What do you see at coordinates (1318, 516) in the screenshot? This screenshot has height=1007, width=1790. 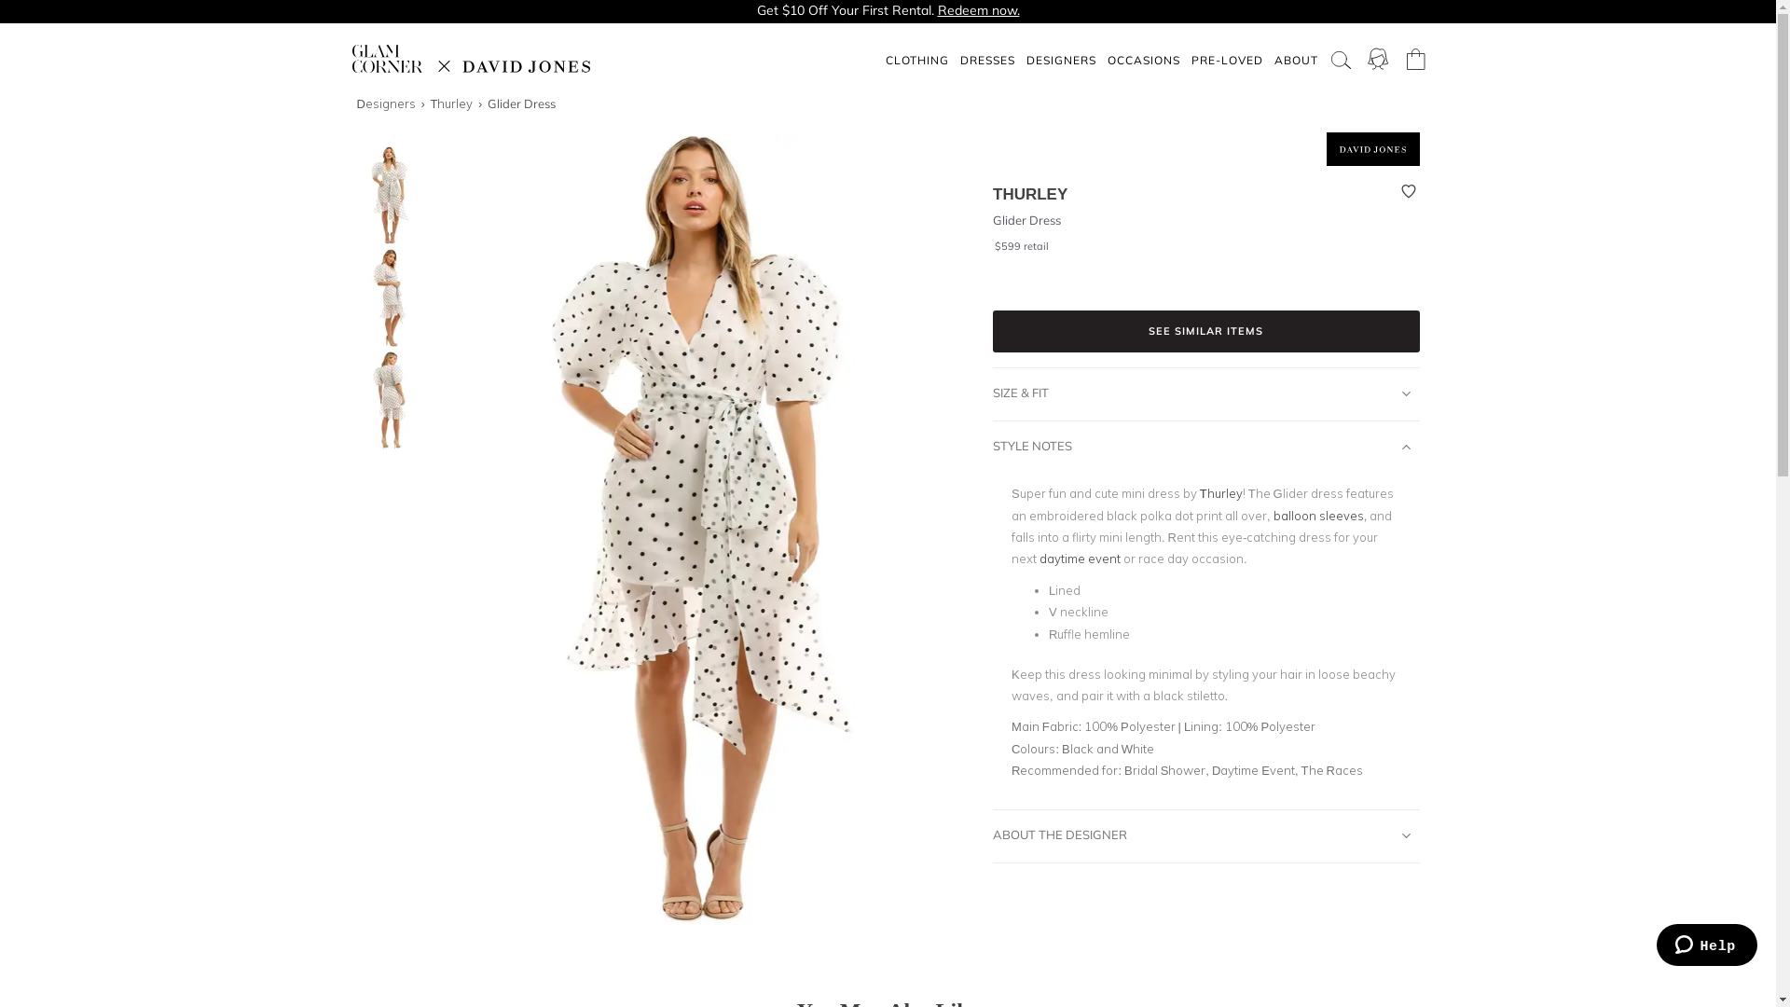 I see `balloon sleeves` at bounding box center [1318, 516].